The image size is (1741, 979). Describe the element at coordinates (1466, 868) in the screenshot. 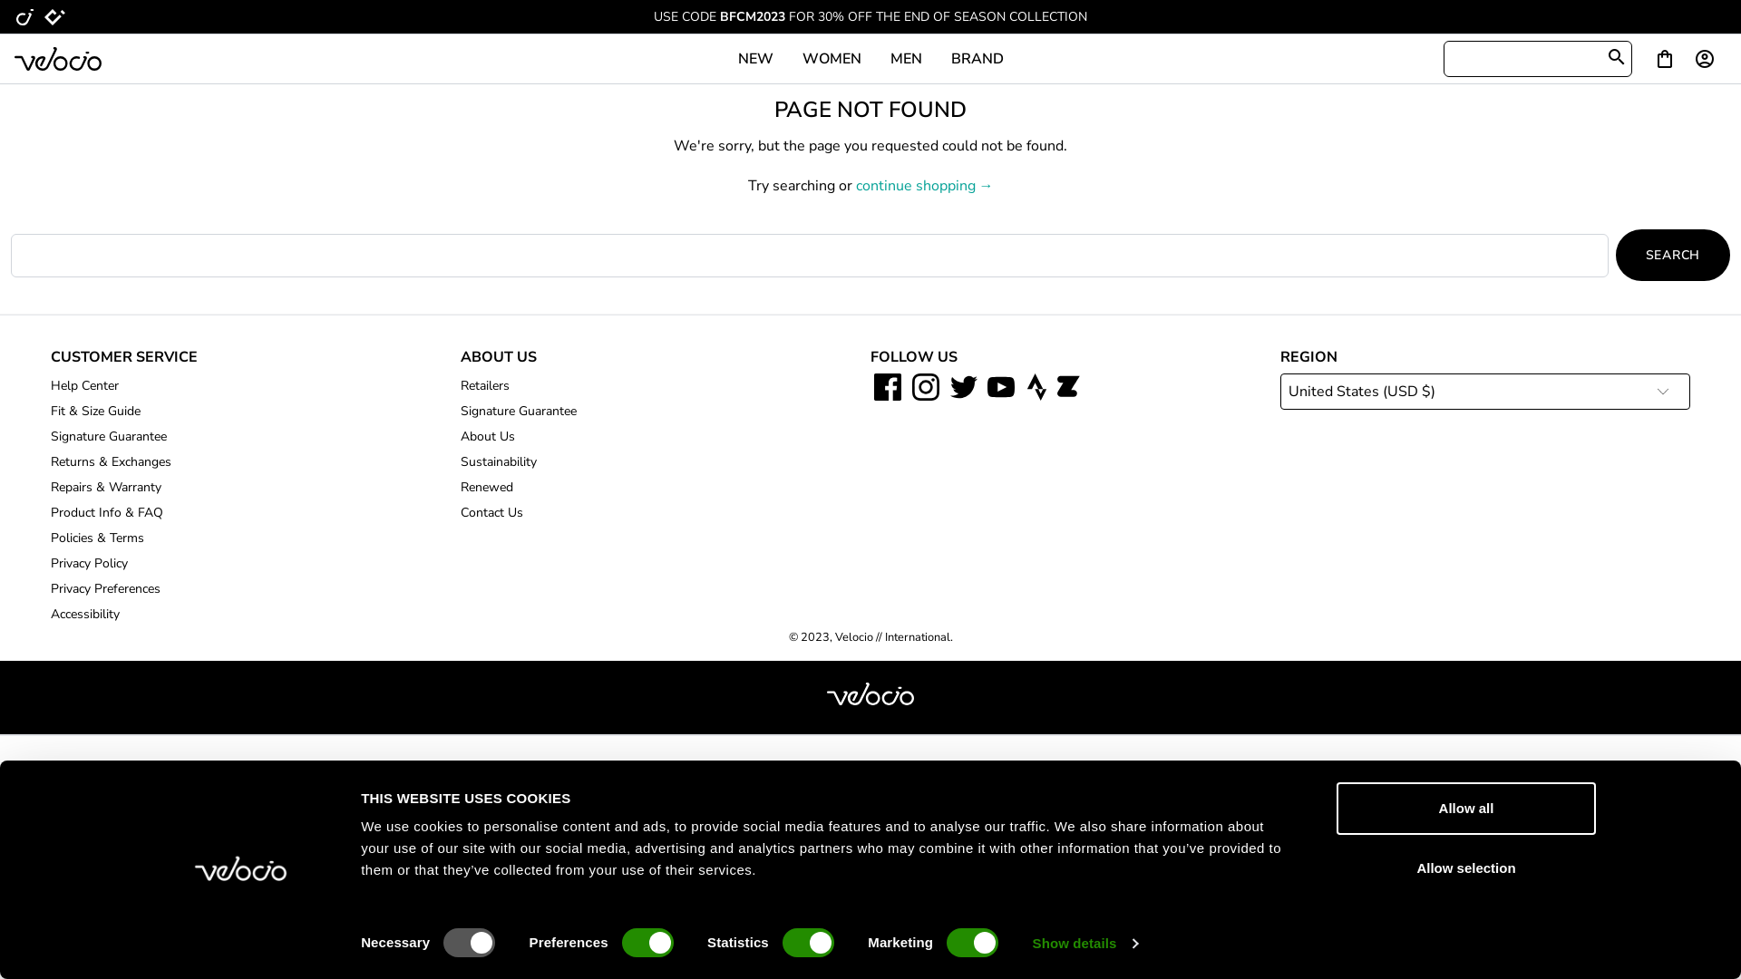

I see `Allow selection` at that location.